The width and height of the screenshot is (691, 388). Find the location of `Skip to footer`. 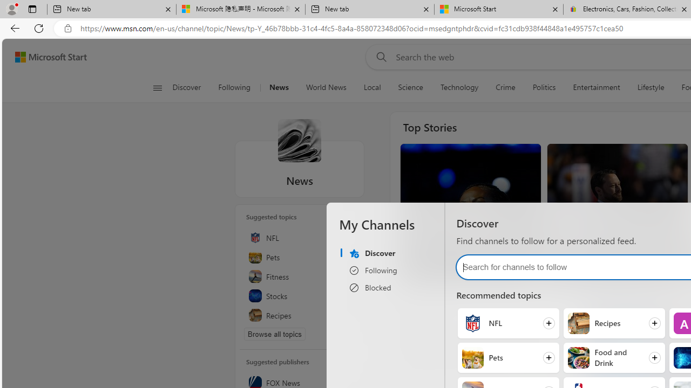

Skip to footer is located at coordinates (44, 57).